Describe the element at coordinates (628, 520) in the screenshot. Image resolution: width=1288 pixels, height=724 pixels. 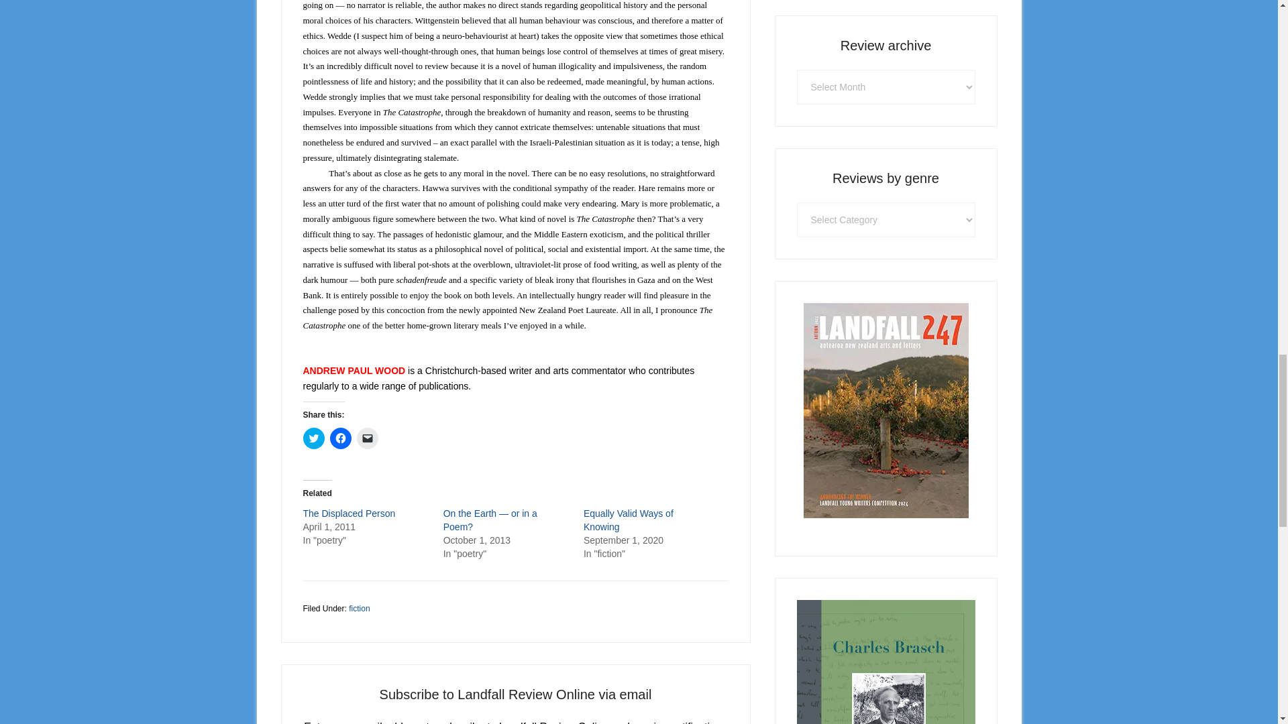
I see `Equally Valid Ways of Knowing` at that location.